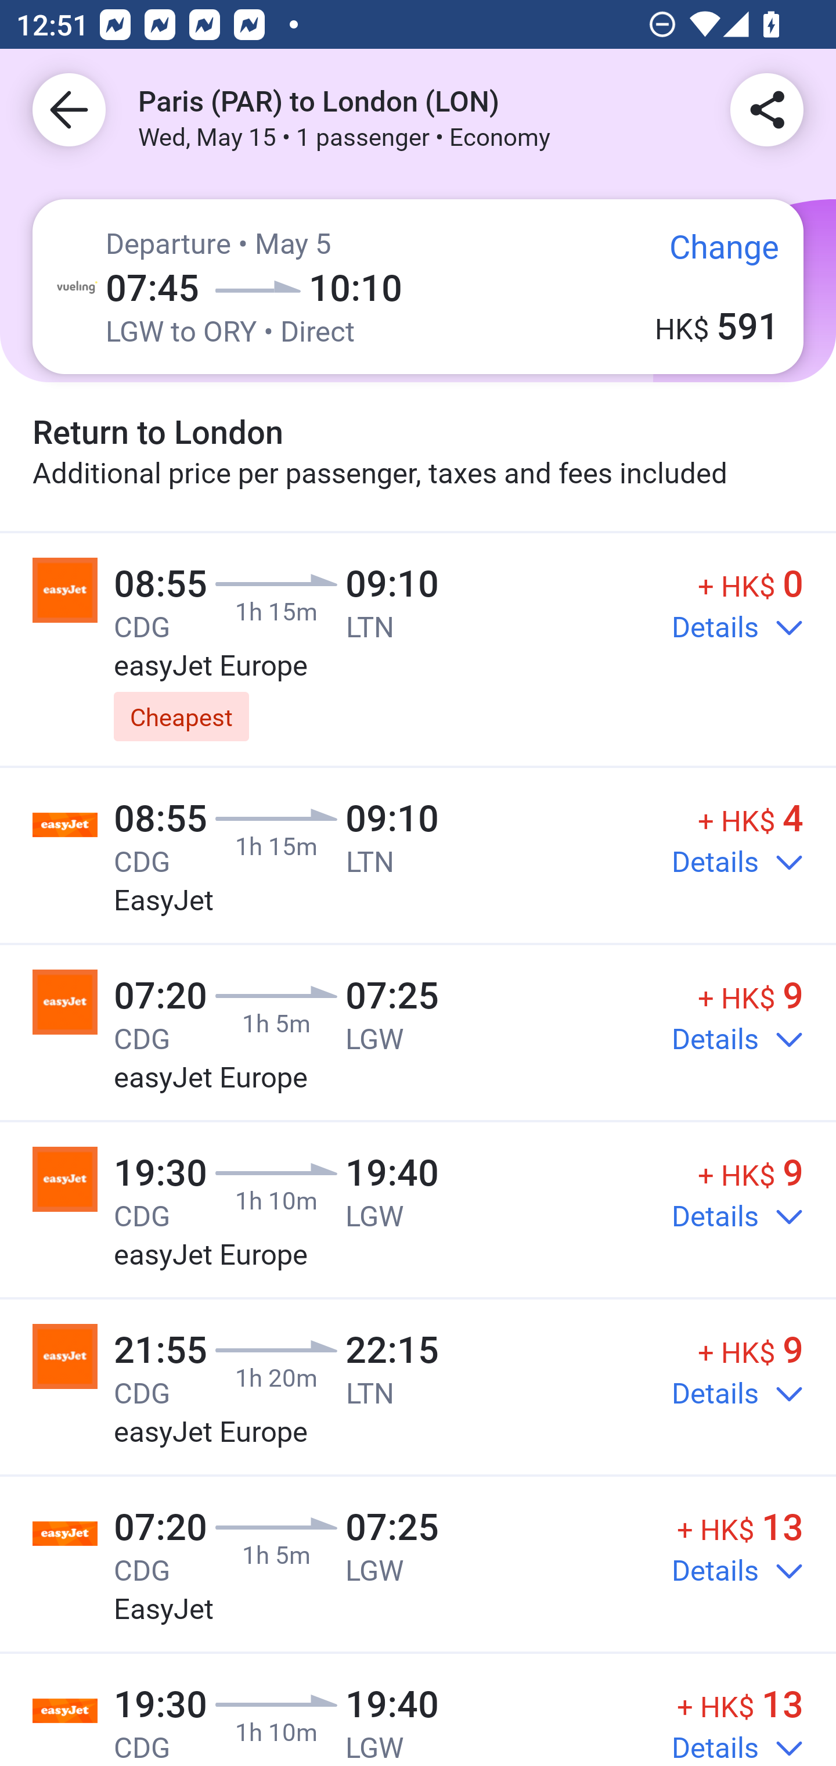 The width and height of the screenshot is (836, 1766). I want to click on Change, so click(708, 257).